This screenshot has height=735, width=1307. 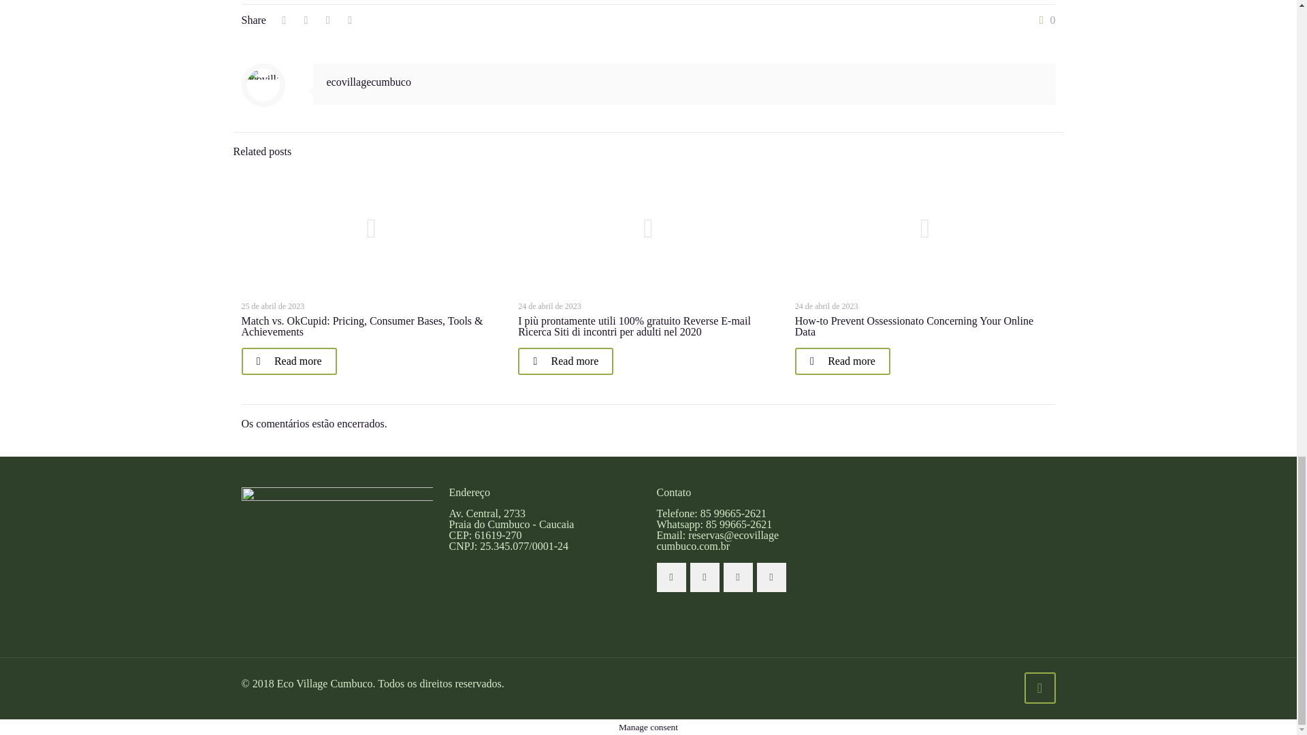 What do you see at coordinates (288, 361) in the screenshot?
I see `Read more` at bounding box center [288, 361].